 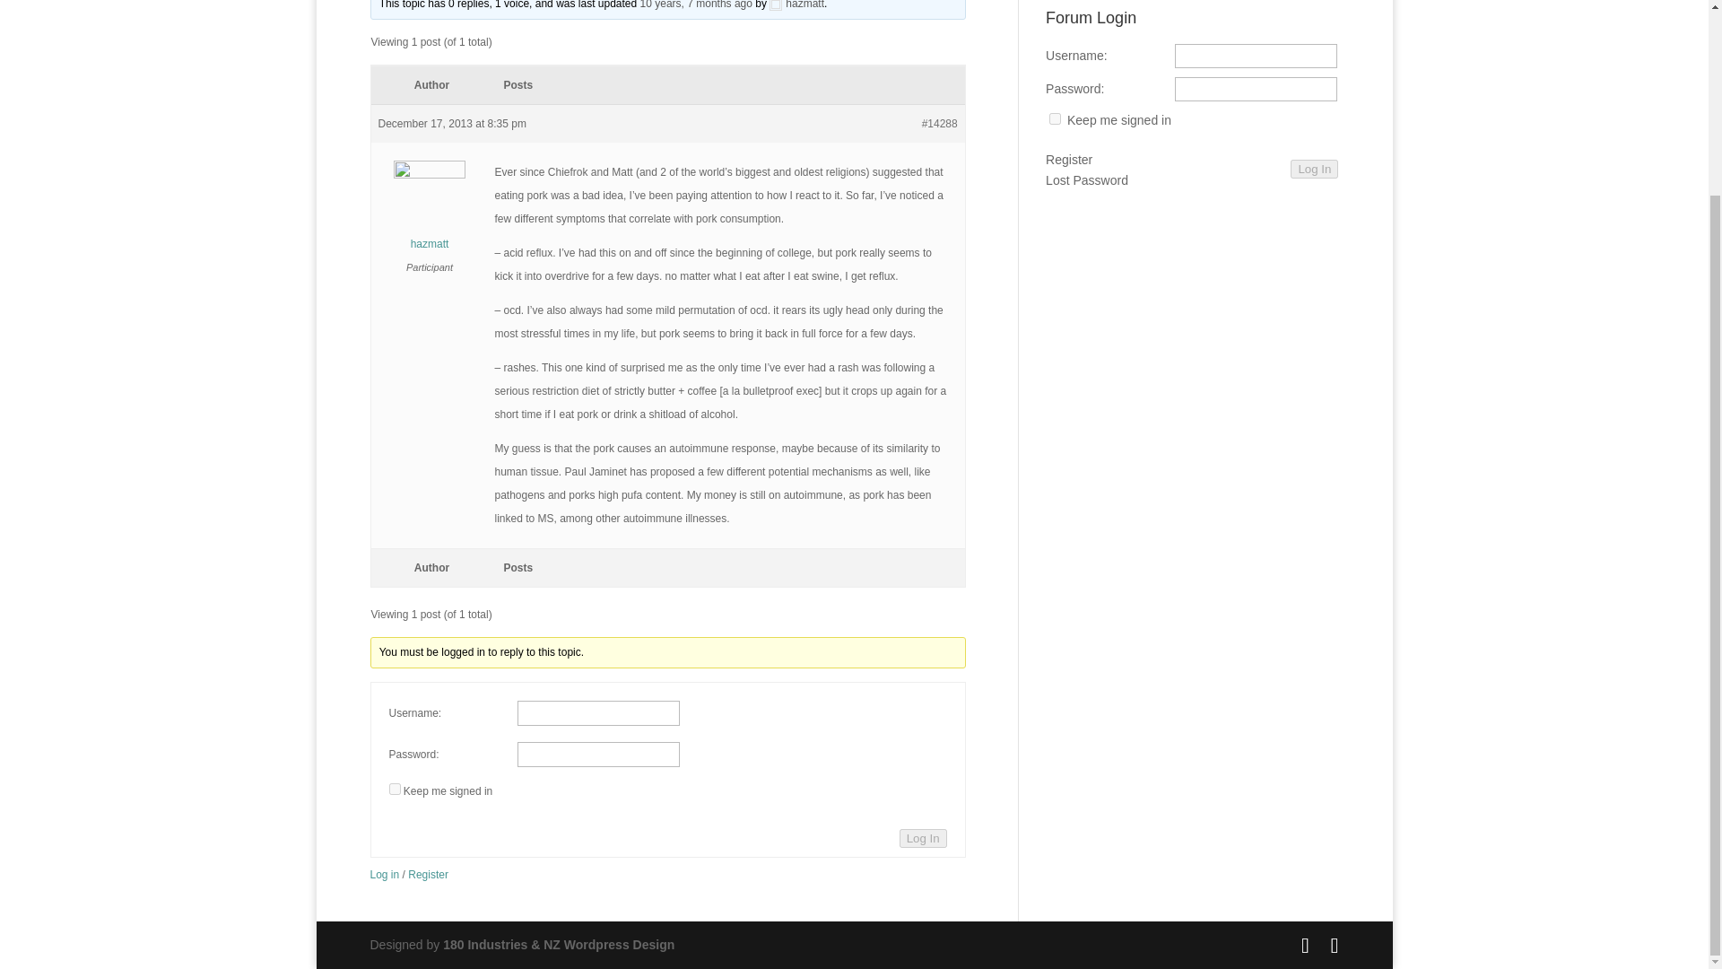 What do you see at coordinates (430, 212) in the screenshot?
I see `hazmatt` at bounding box center [430, 212].